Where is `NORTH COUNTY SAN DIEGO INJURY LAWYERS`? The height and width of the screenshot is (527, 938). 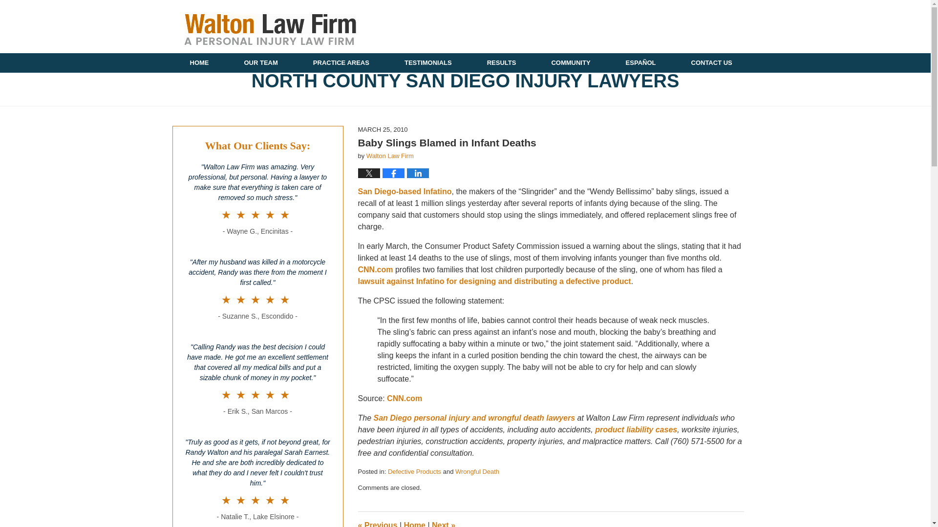 NORTH COUNTY SAN DIEGO INJURY LAWYERS is located at coordinates (465, 81).